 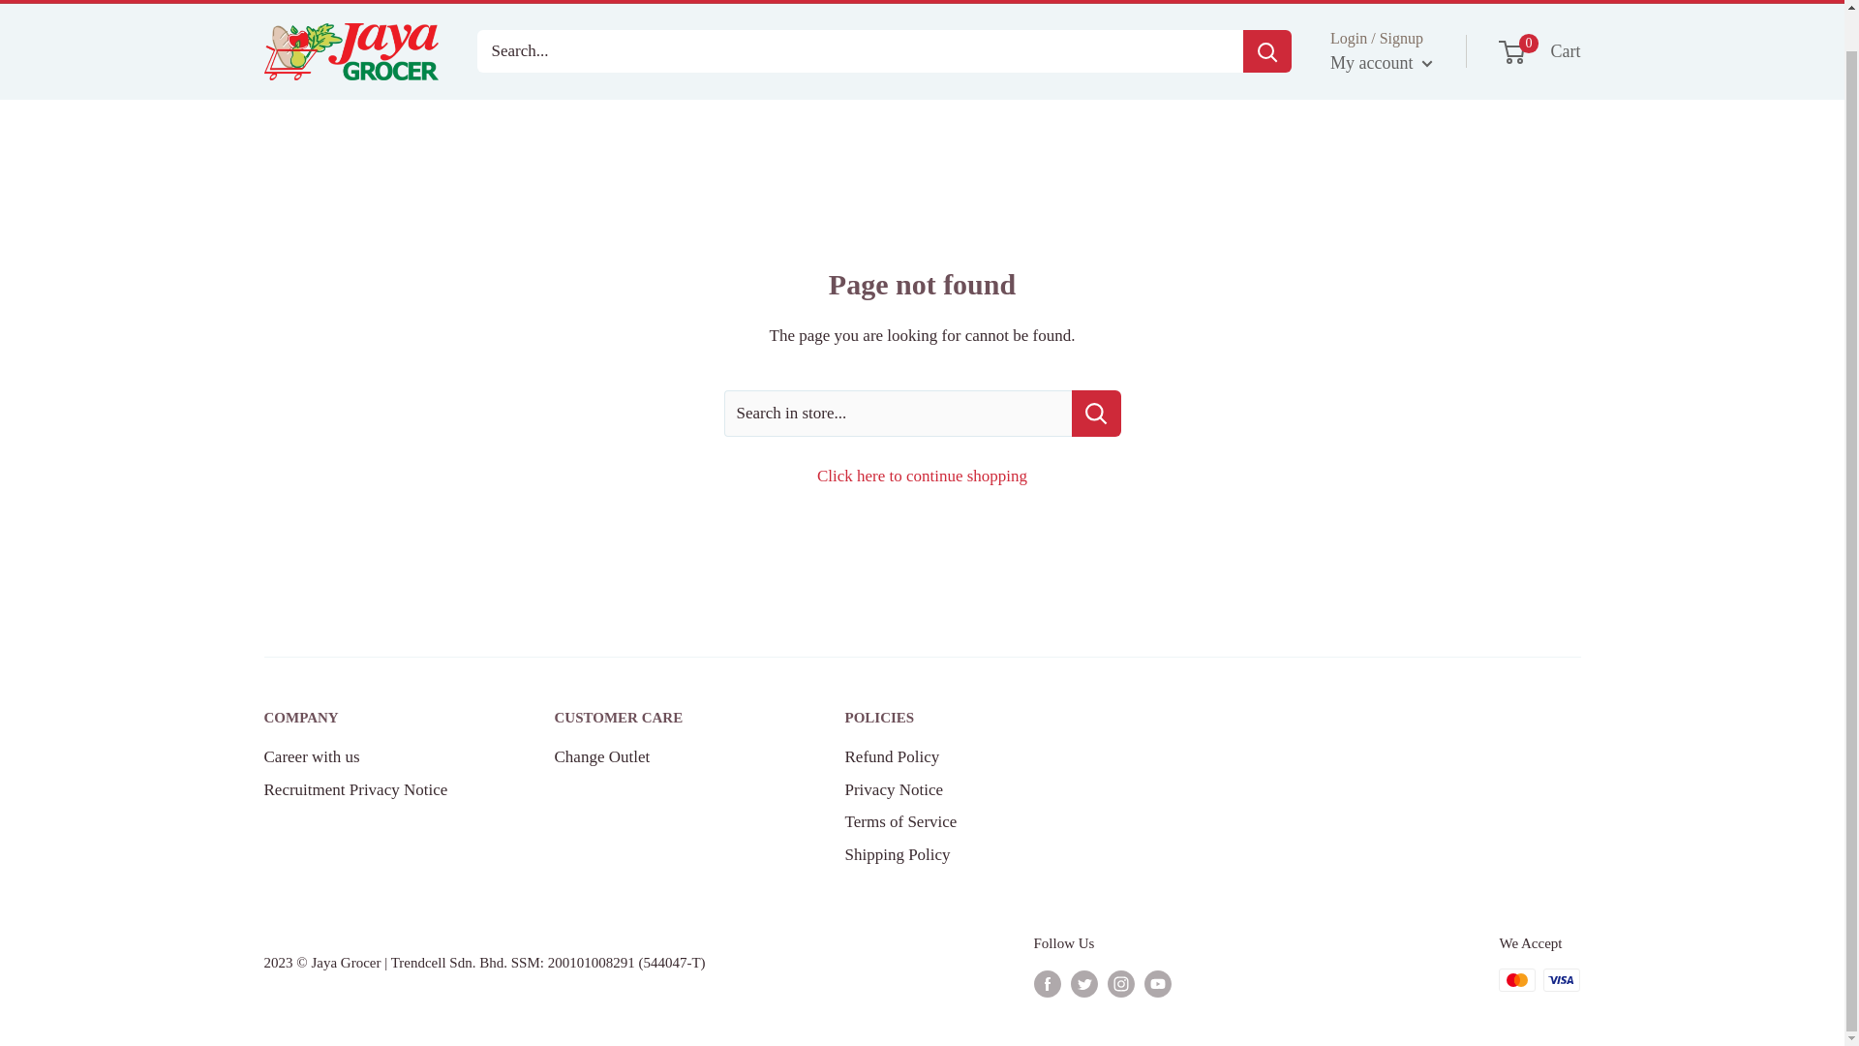 I want to click on POLICIES, so click(x=374, y=790).